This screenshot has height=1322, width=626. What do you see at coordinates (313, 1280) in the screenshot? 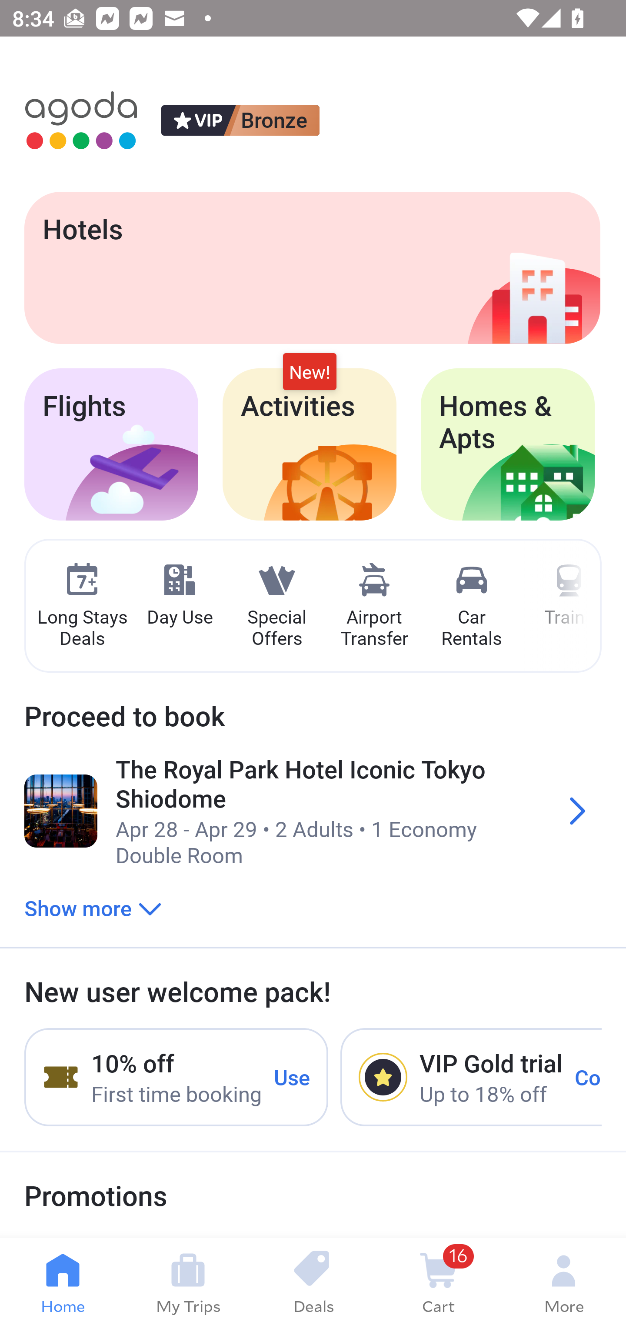
I see `Deals` at bounding box center [313, 1280].